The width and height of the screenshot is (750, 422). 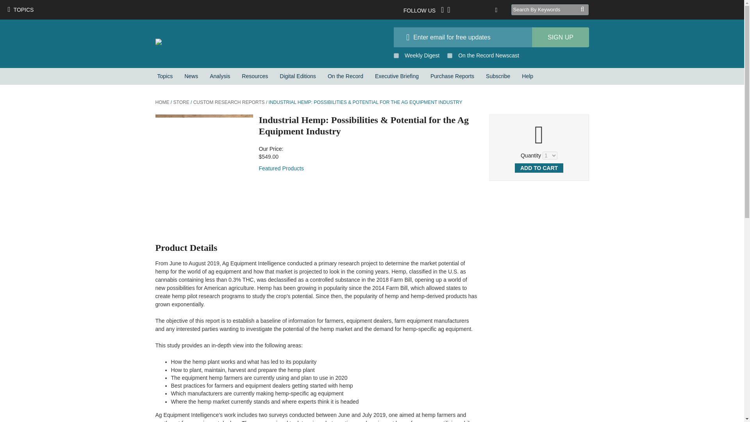 I want to click on 1, so click(x=396, y=55).